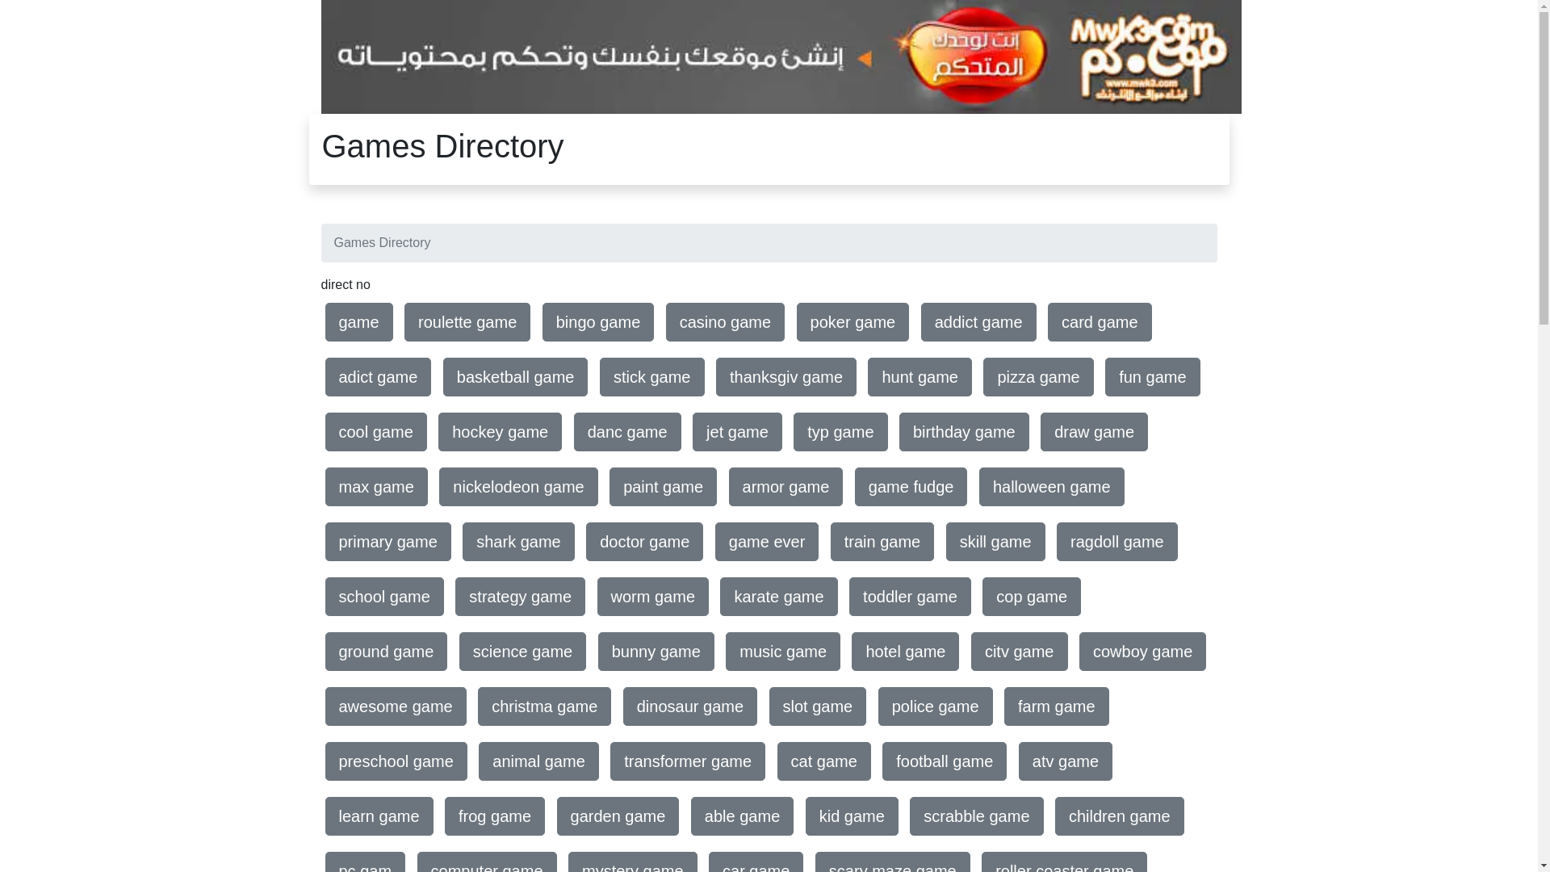 This screenshot has width=1550, height=872. I want to click on birthday game, so click(964, 432).